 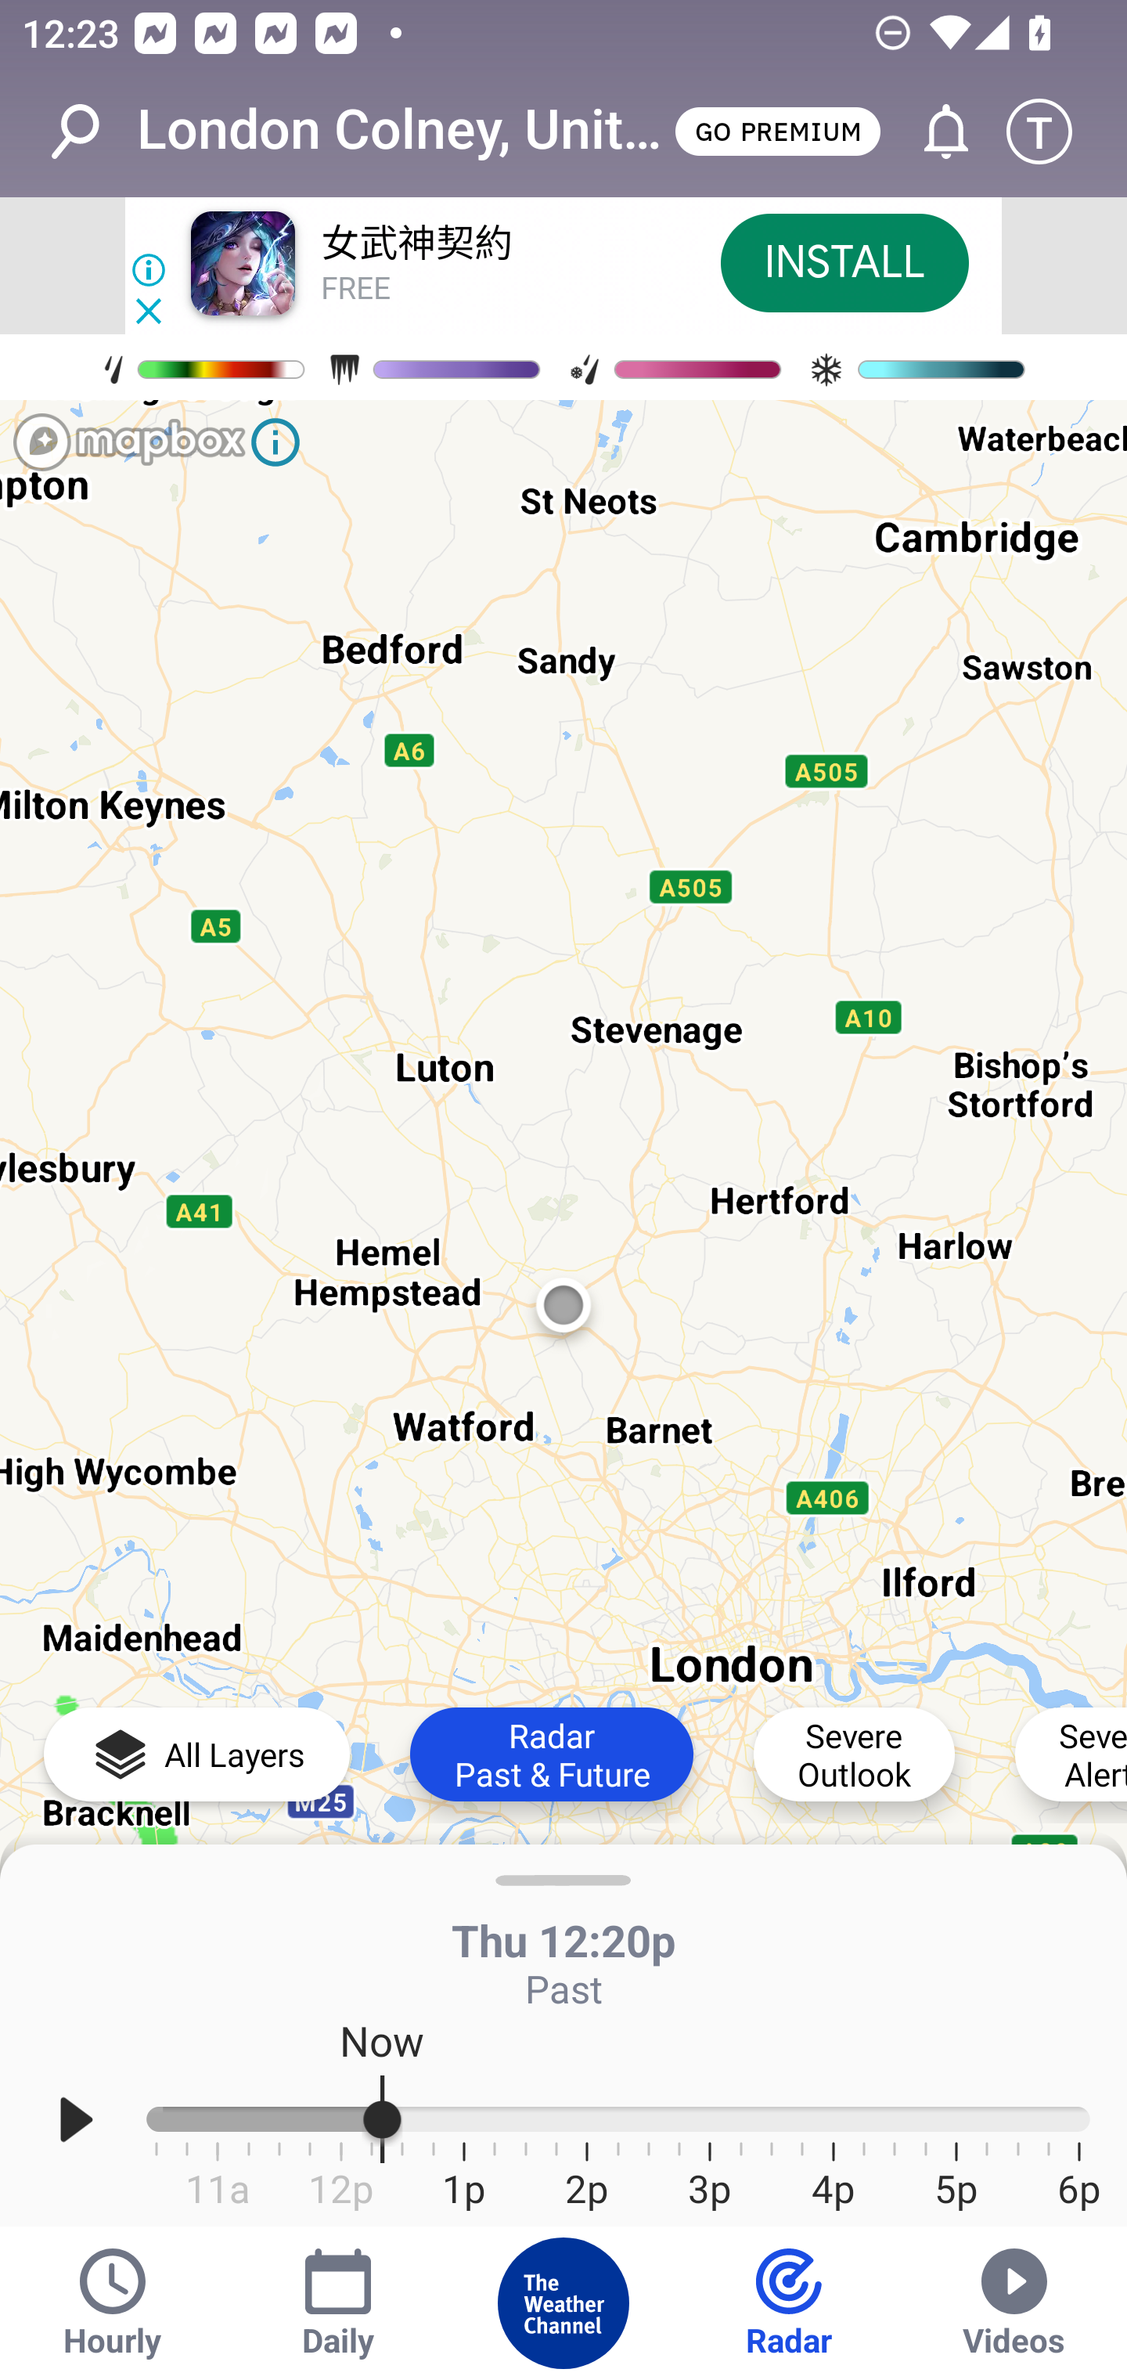 What do you see at coordinates (77, 2120) in the screenshot?
I see `Play` at bounding box center [77, 2120].